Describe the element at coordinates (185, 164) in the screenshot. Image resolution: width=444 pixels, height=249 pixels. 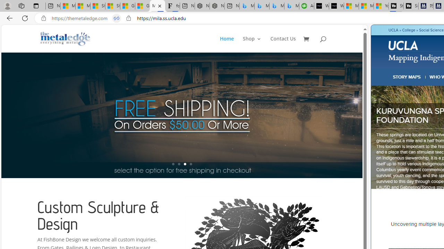
I see `3` at that location.